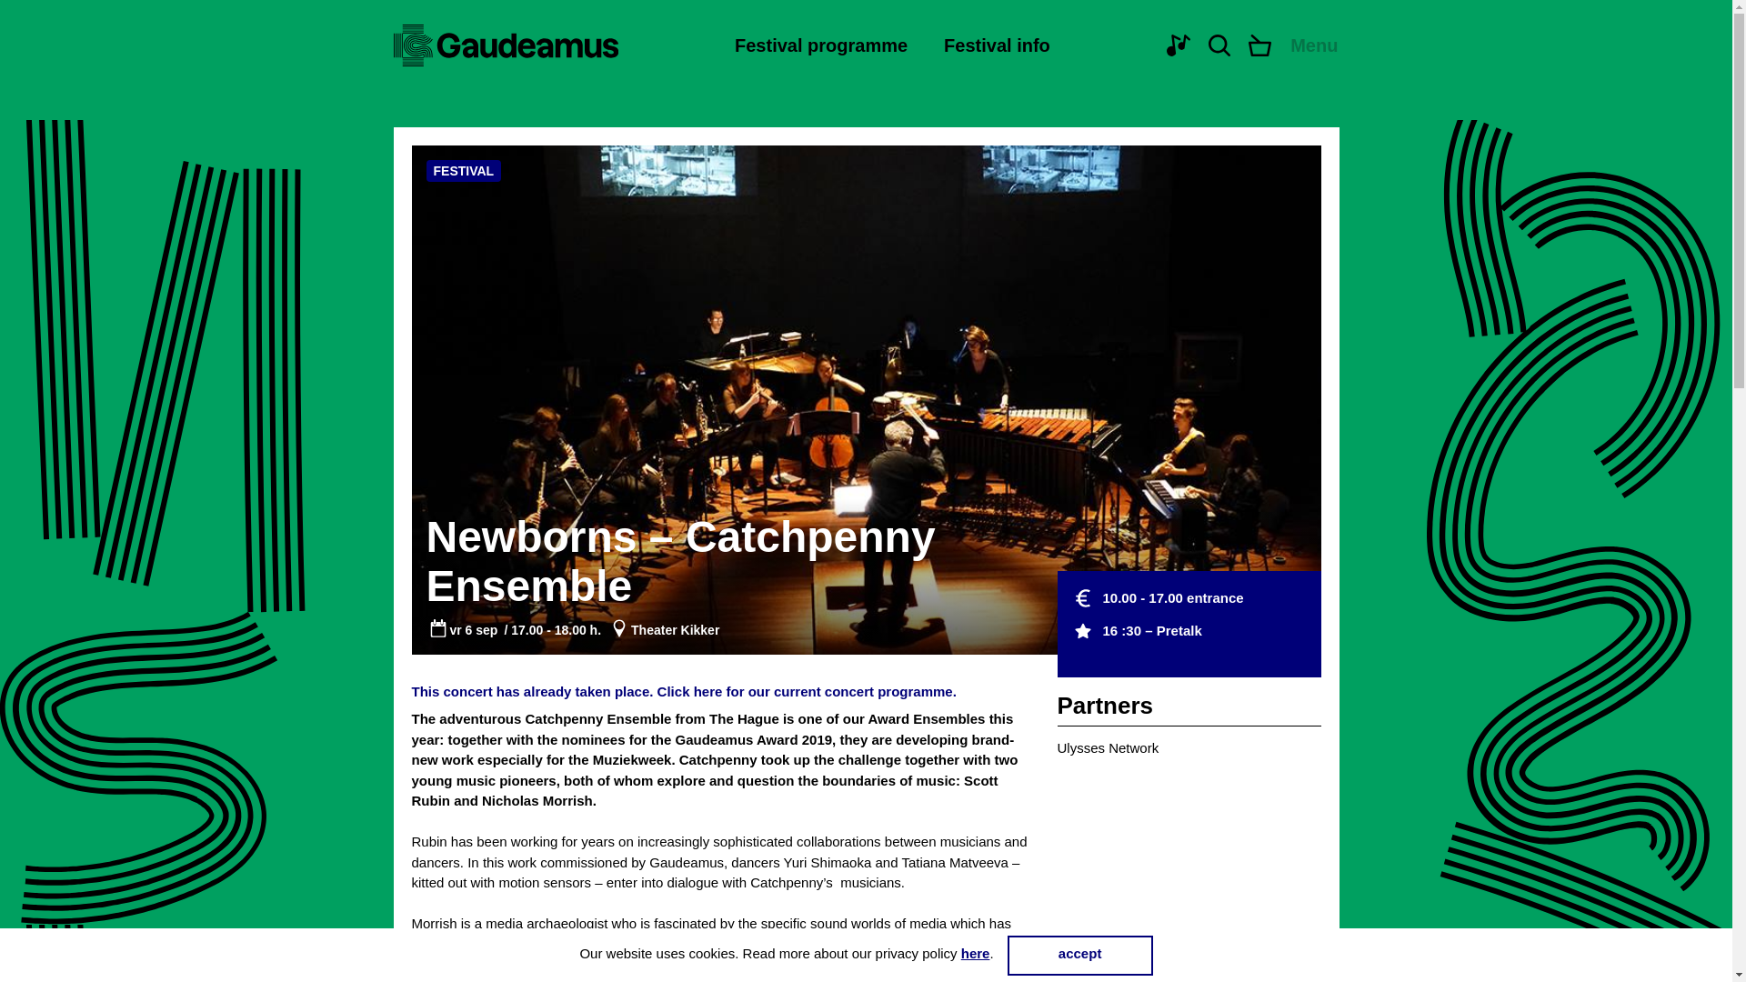  Describe the element at coordinates (997, 45) in the screenshot. I see `Festival info` at that location.